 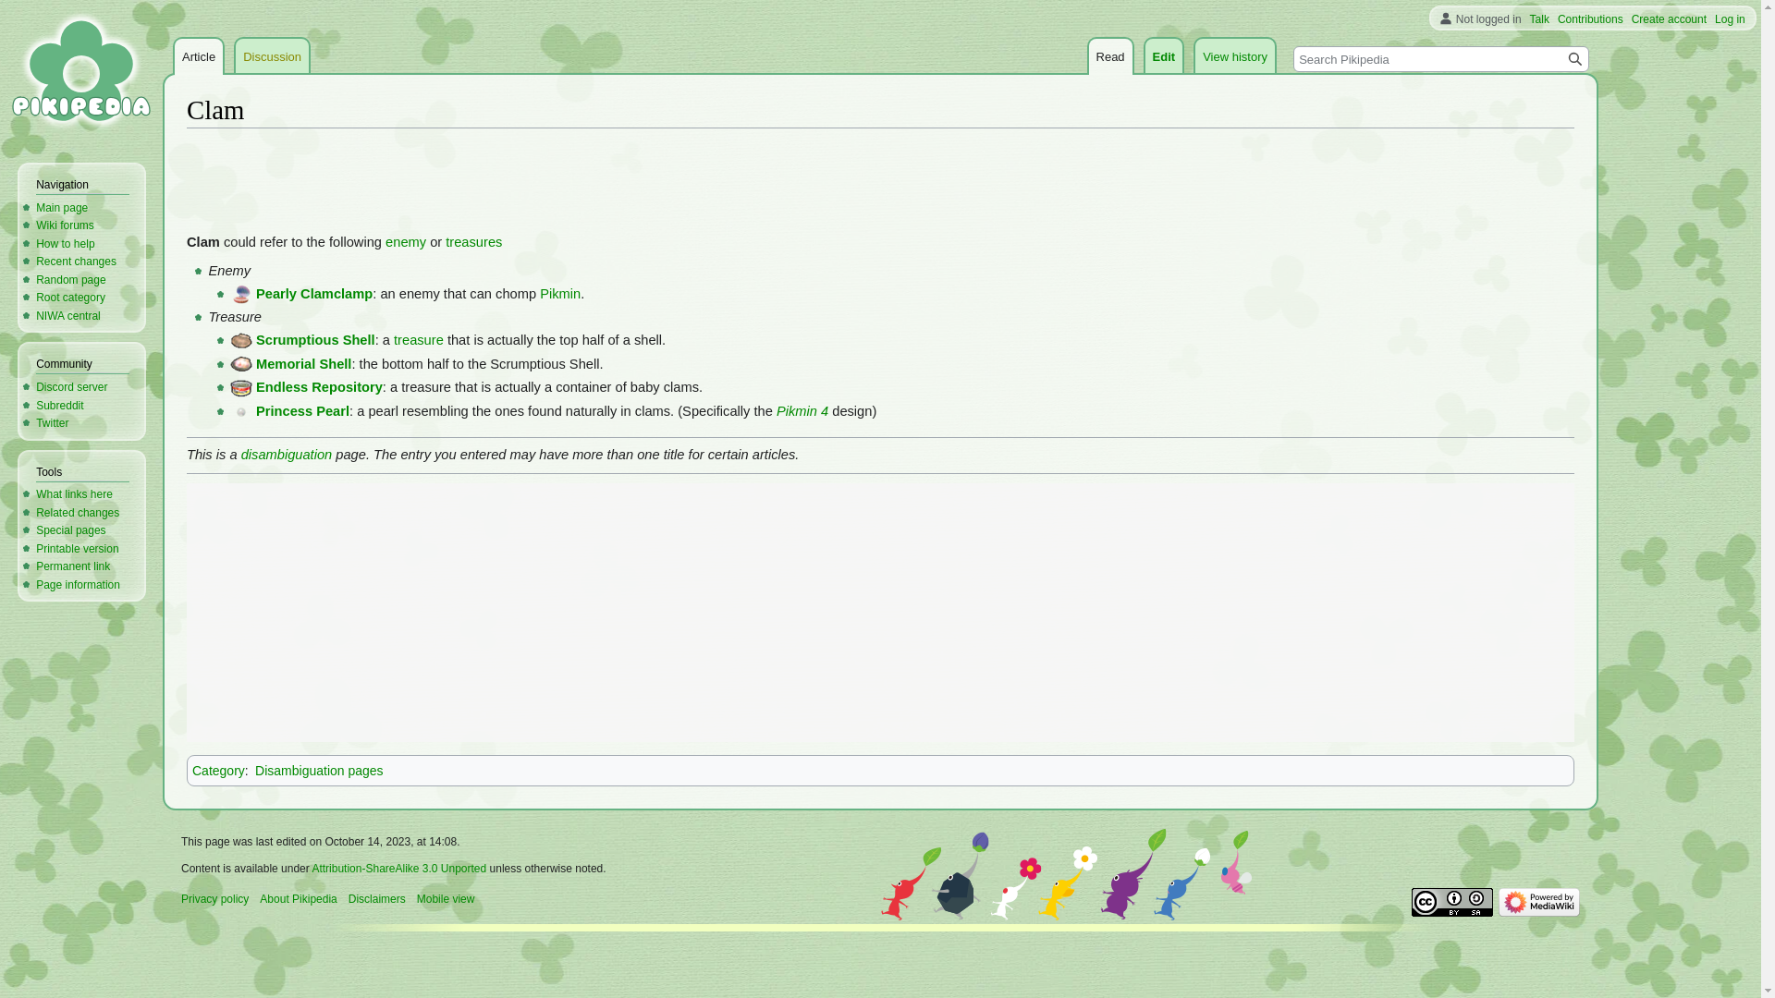 I want to click on Pikmin, so click(x=559, y=294).